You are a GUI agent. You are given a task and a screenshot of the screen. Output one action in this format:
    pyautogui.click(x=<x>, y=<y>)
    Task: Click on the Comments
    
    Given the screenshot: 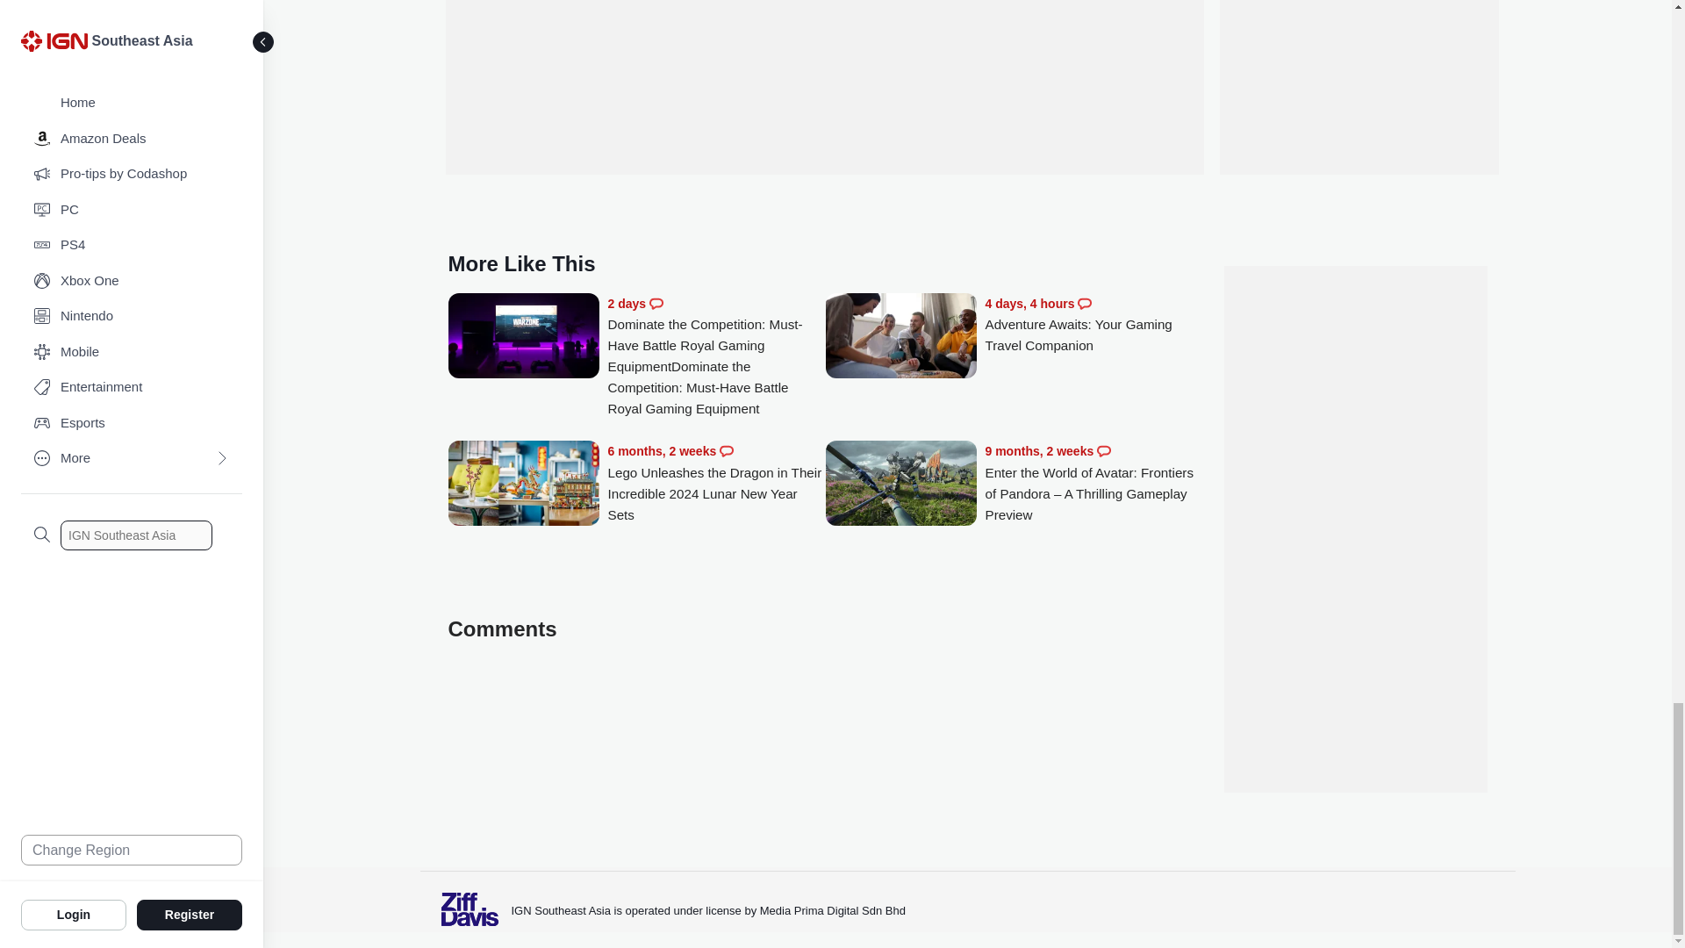 What is the action you would take?
    pyautogui.click(x=1085, y=304)
    